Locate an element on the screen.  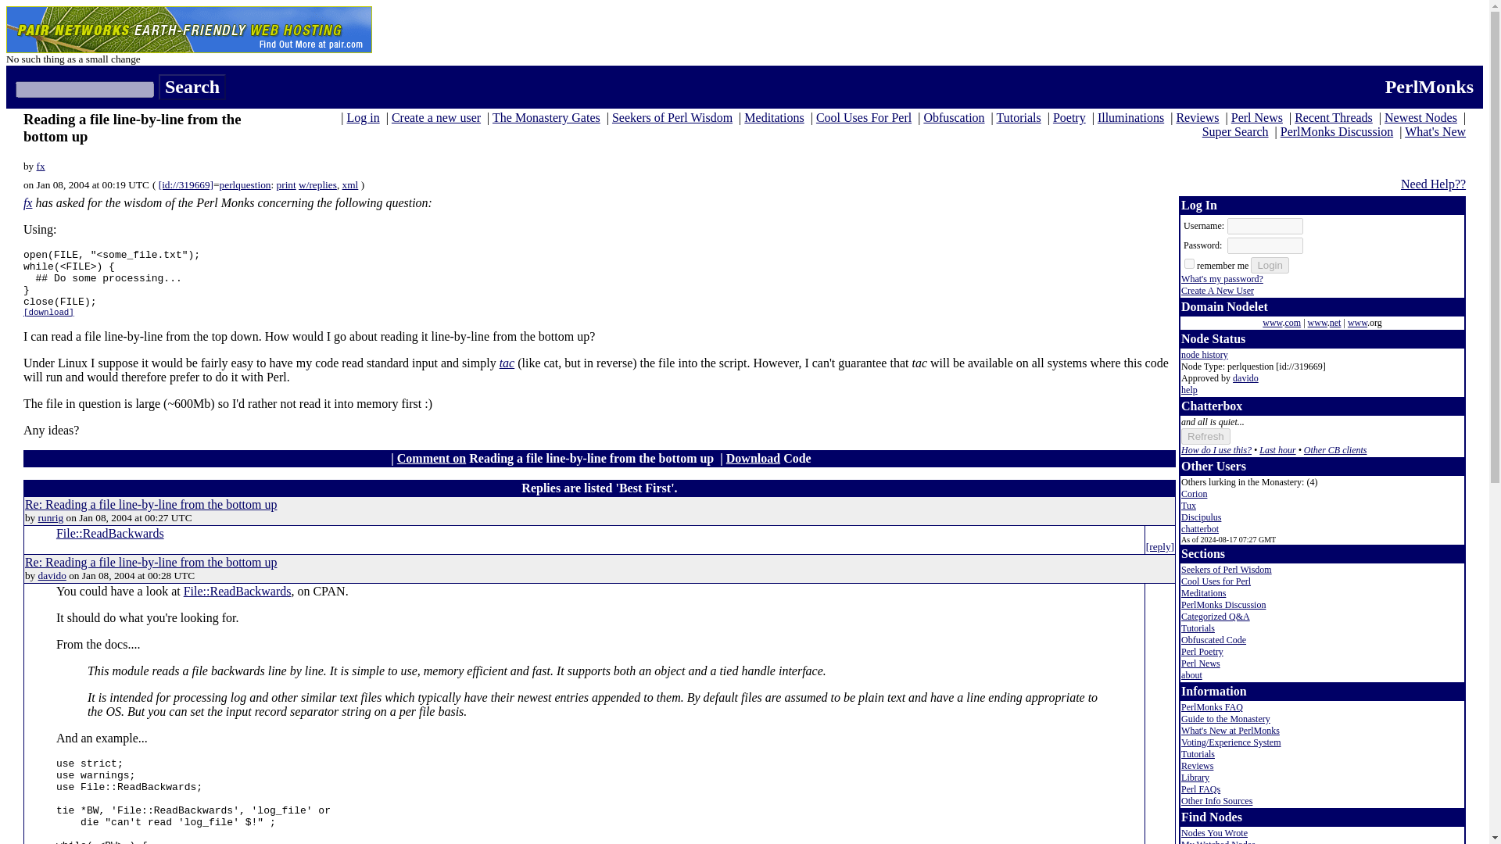
Search is located at coordinates (192, 88).